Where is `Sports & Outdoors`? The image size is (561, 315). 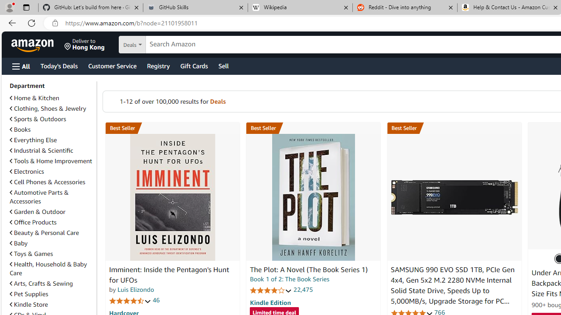 Sports & Outdoors is located at coordinates (38, 119).